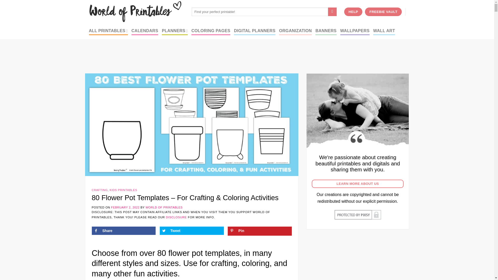 The image size is (498, 280). I want to click on CALENDARS, so click(145, 31).